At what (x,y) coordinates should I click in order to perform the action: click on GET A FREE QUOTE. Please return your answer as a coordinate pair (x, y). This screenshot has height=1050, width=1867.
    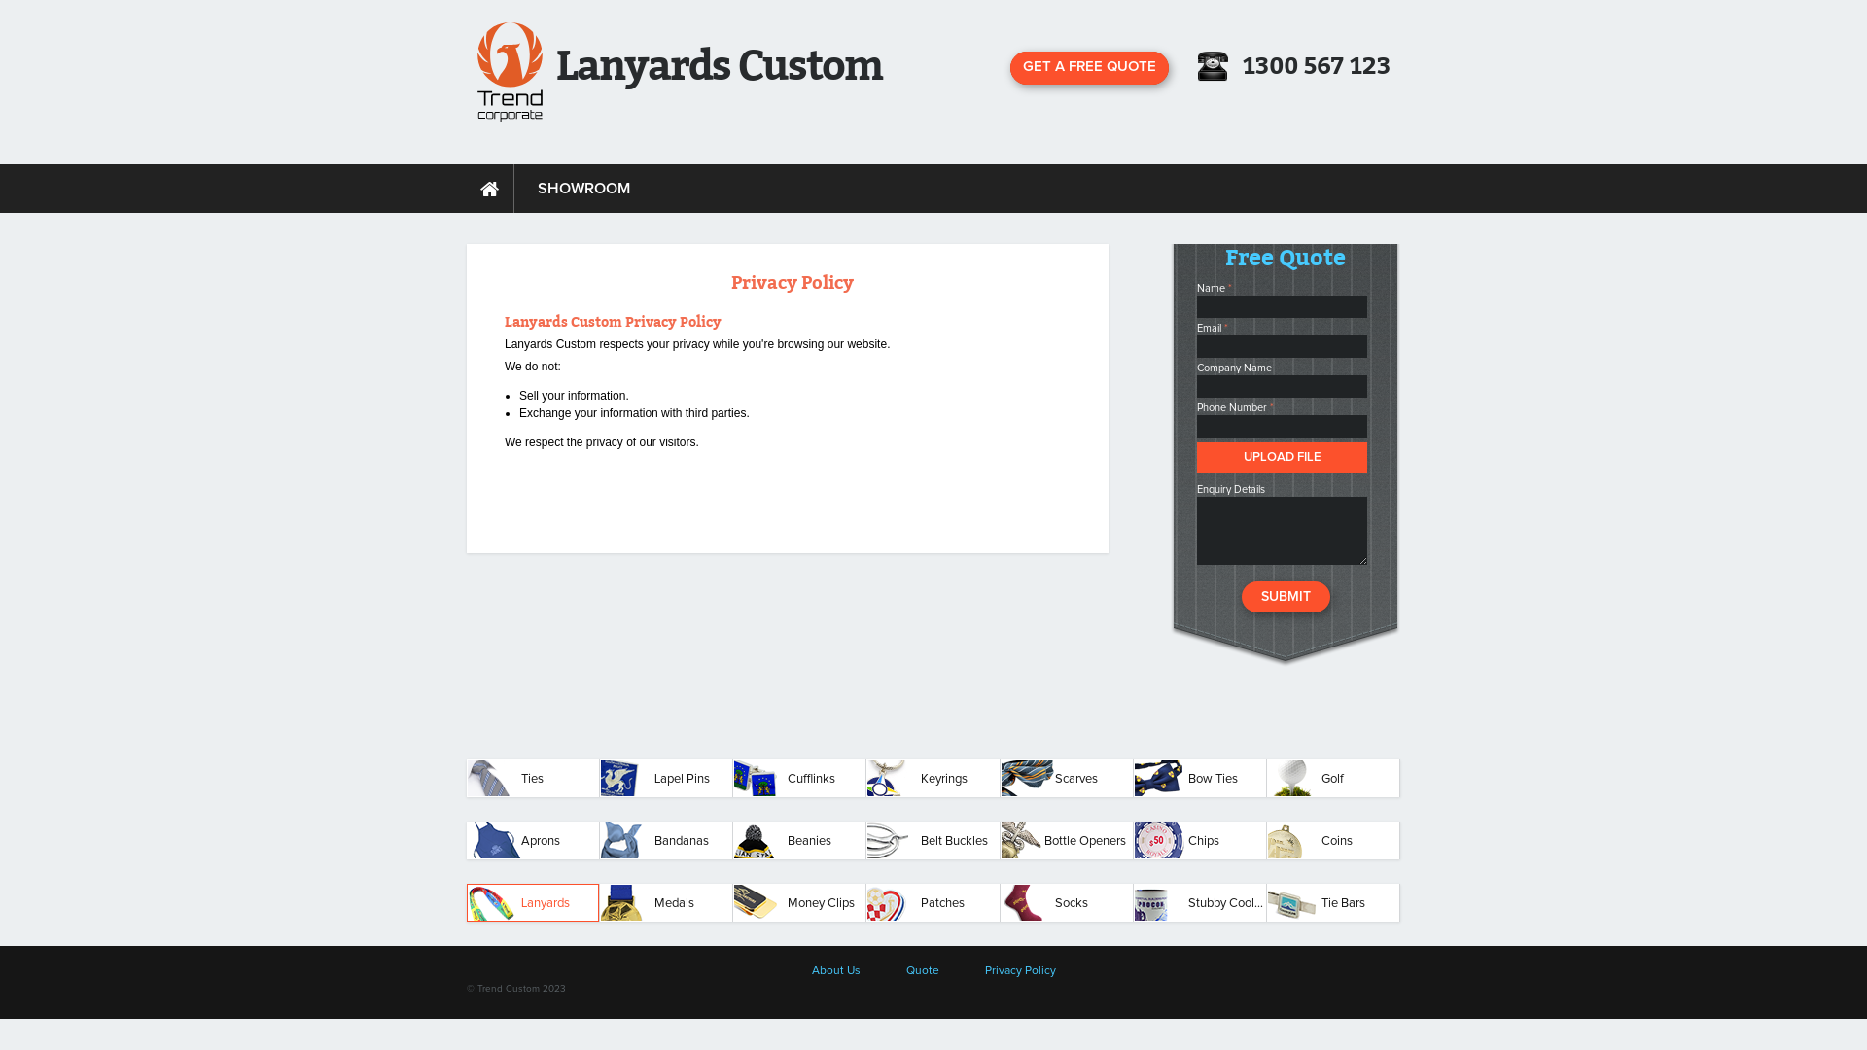
    Looking at the image, I should click on (1089, 68).